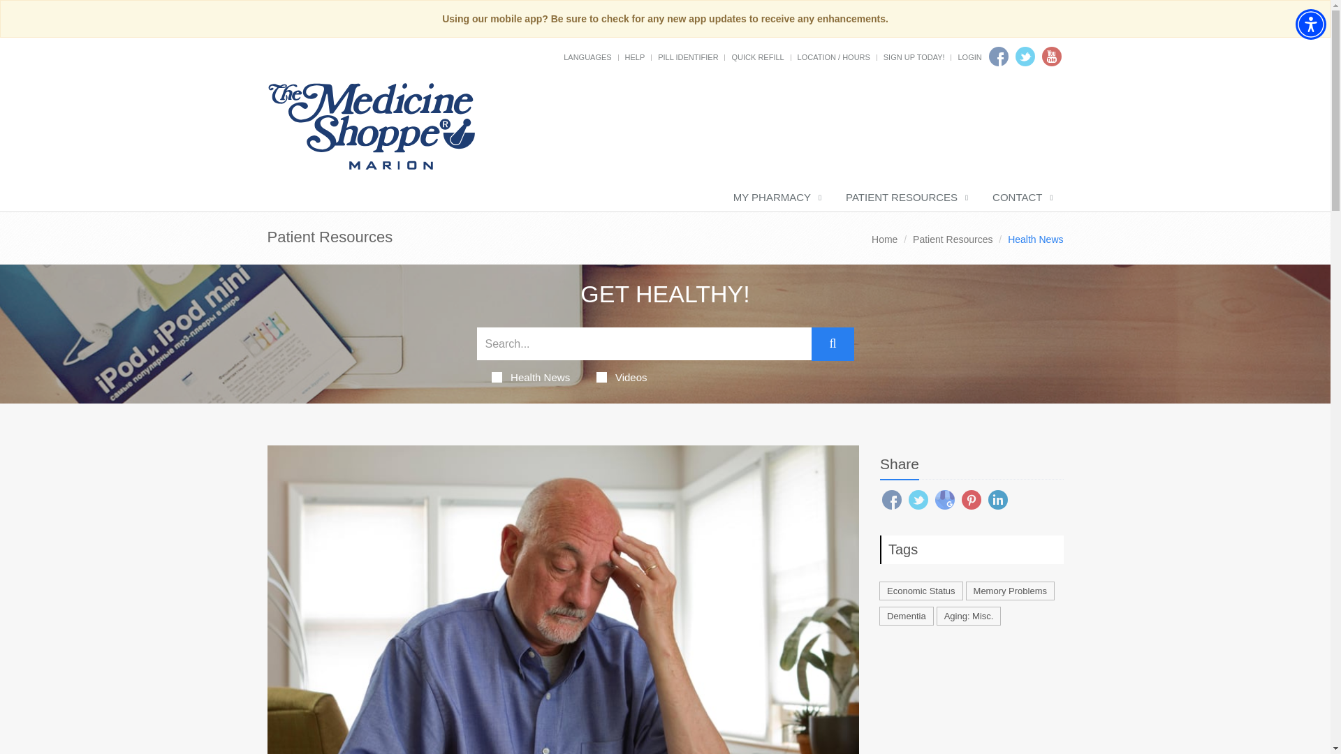 Image resolution: width=1341 pixels, height=754 pixels. I want to click on Accessibility Menu, so click(1310, 24).